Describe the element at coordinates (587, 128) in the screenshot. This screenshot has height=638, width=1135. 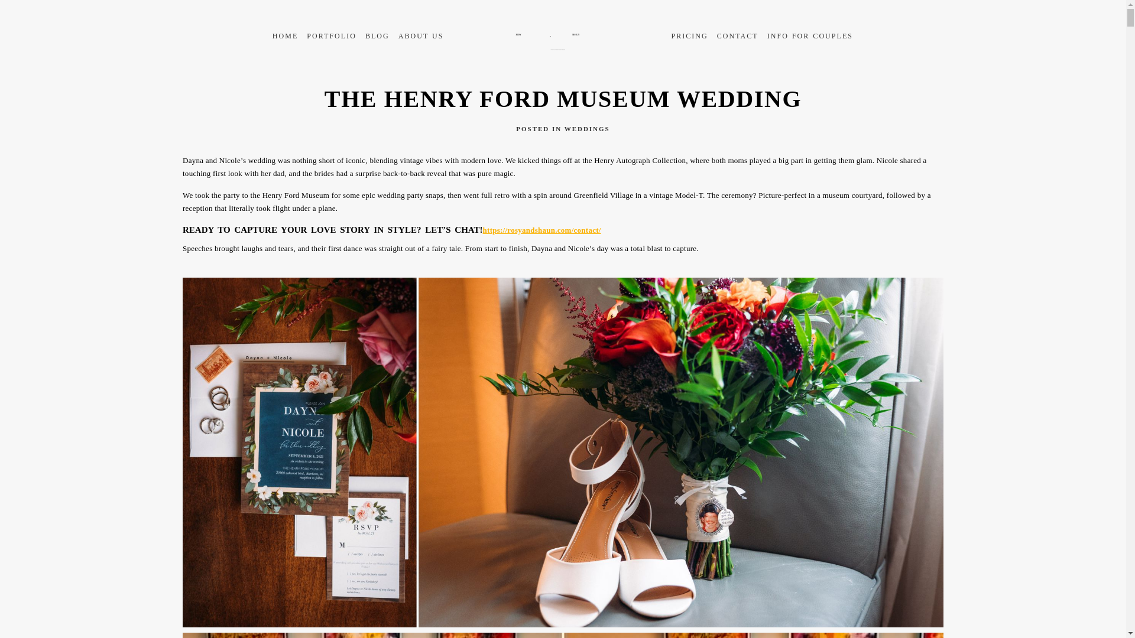
I see `WEDDINGS` at that location.